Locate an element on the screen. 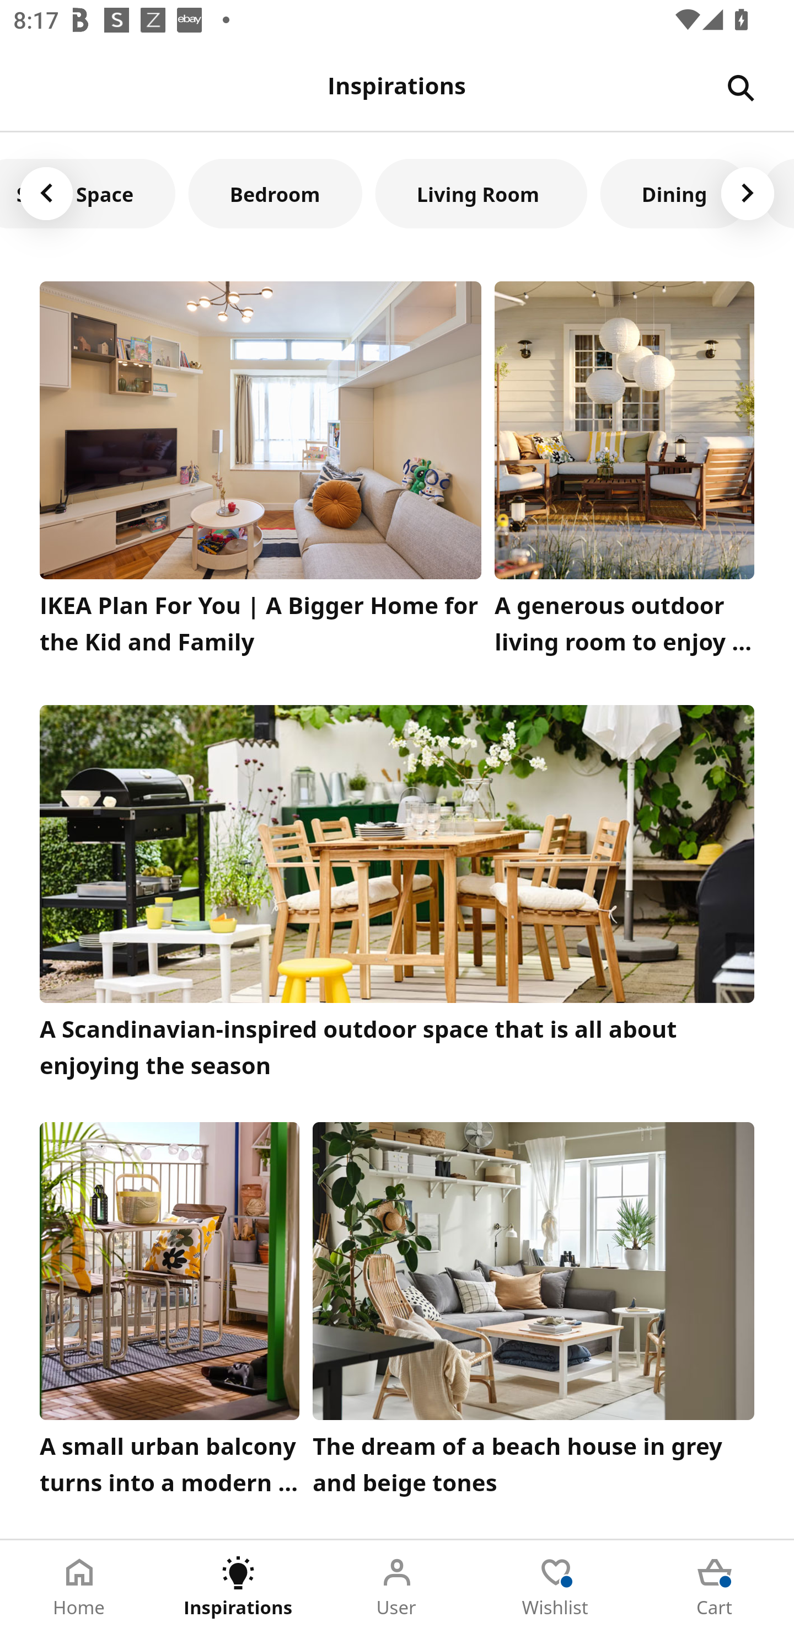  Wishlist
Tab 4 of 5 is located at coordinates (556, 1587).